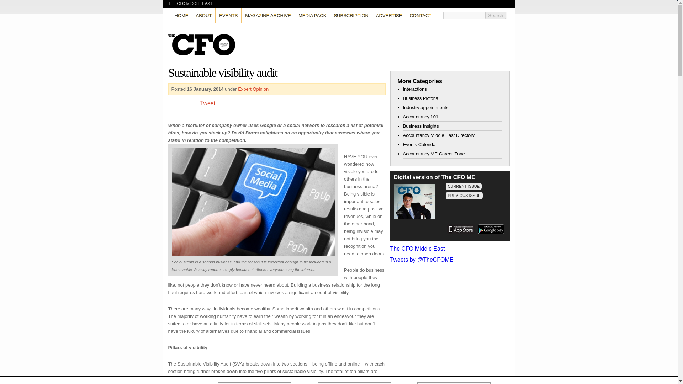 The width and height of the screenshot is (683, 384). I want to click on MAGAZINE ARCHIVE, so click(268, 15).